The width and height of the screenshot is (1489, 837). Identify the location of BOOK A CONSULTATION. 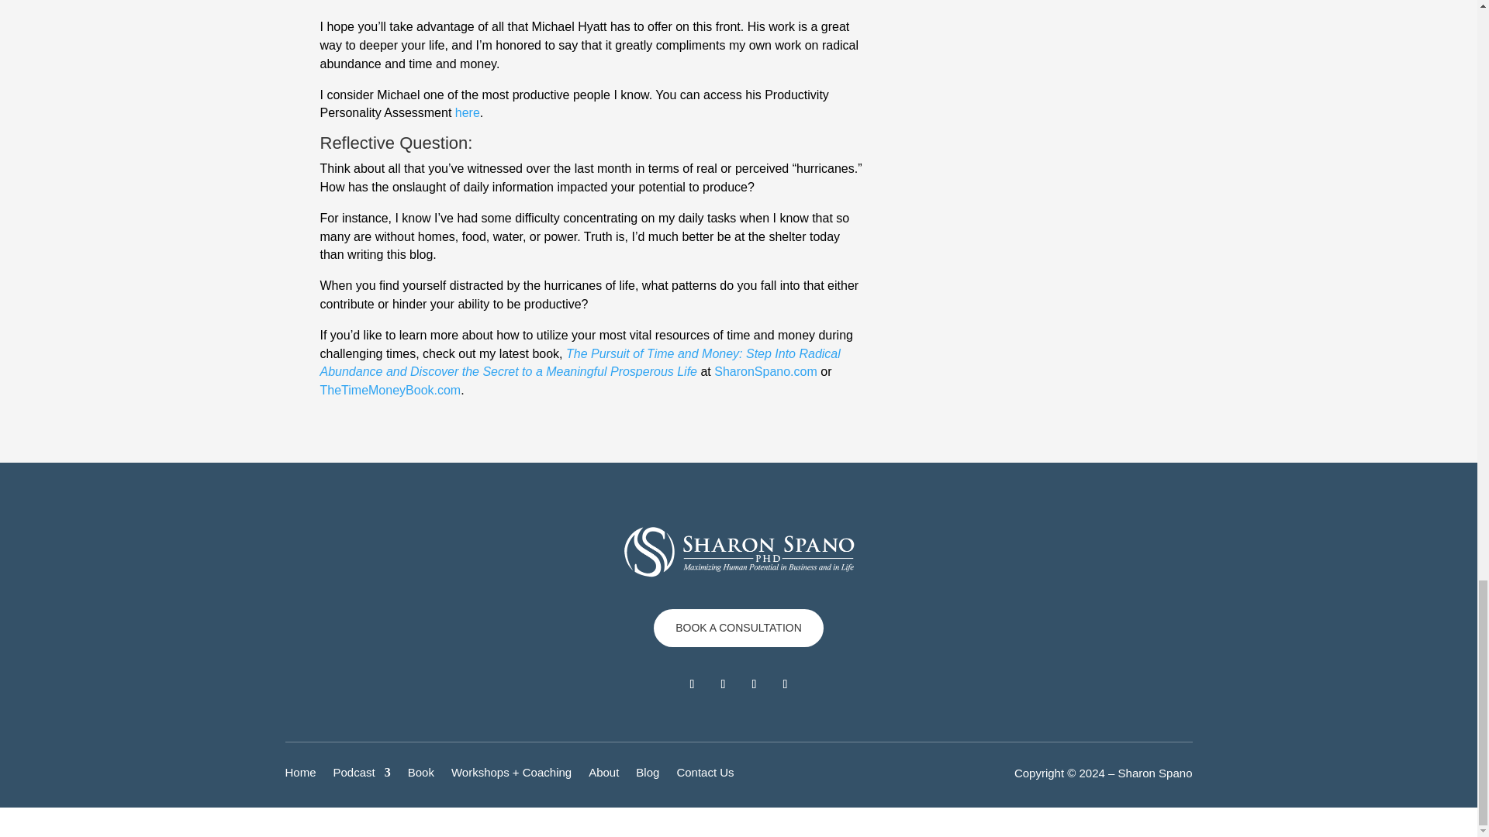
(738, 628).